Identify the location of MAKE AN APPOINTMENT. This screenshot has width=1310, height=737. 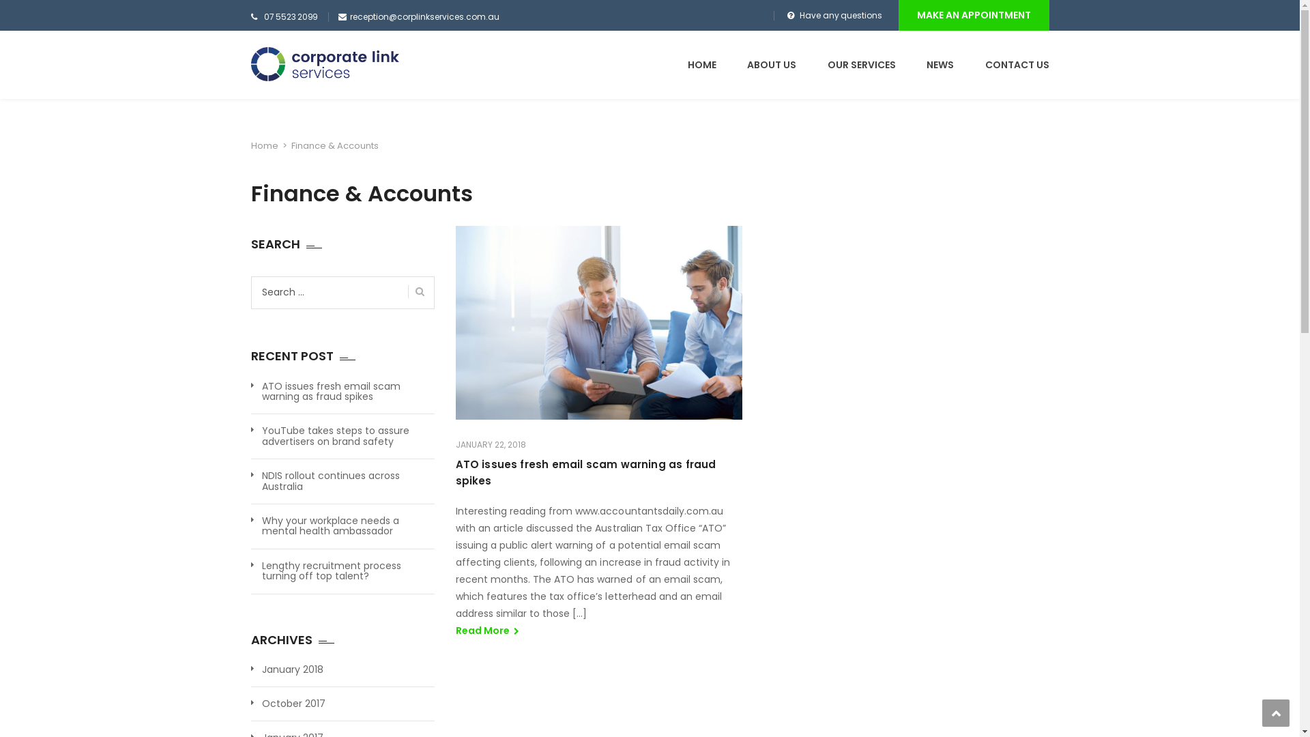
(973, 15).